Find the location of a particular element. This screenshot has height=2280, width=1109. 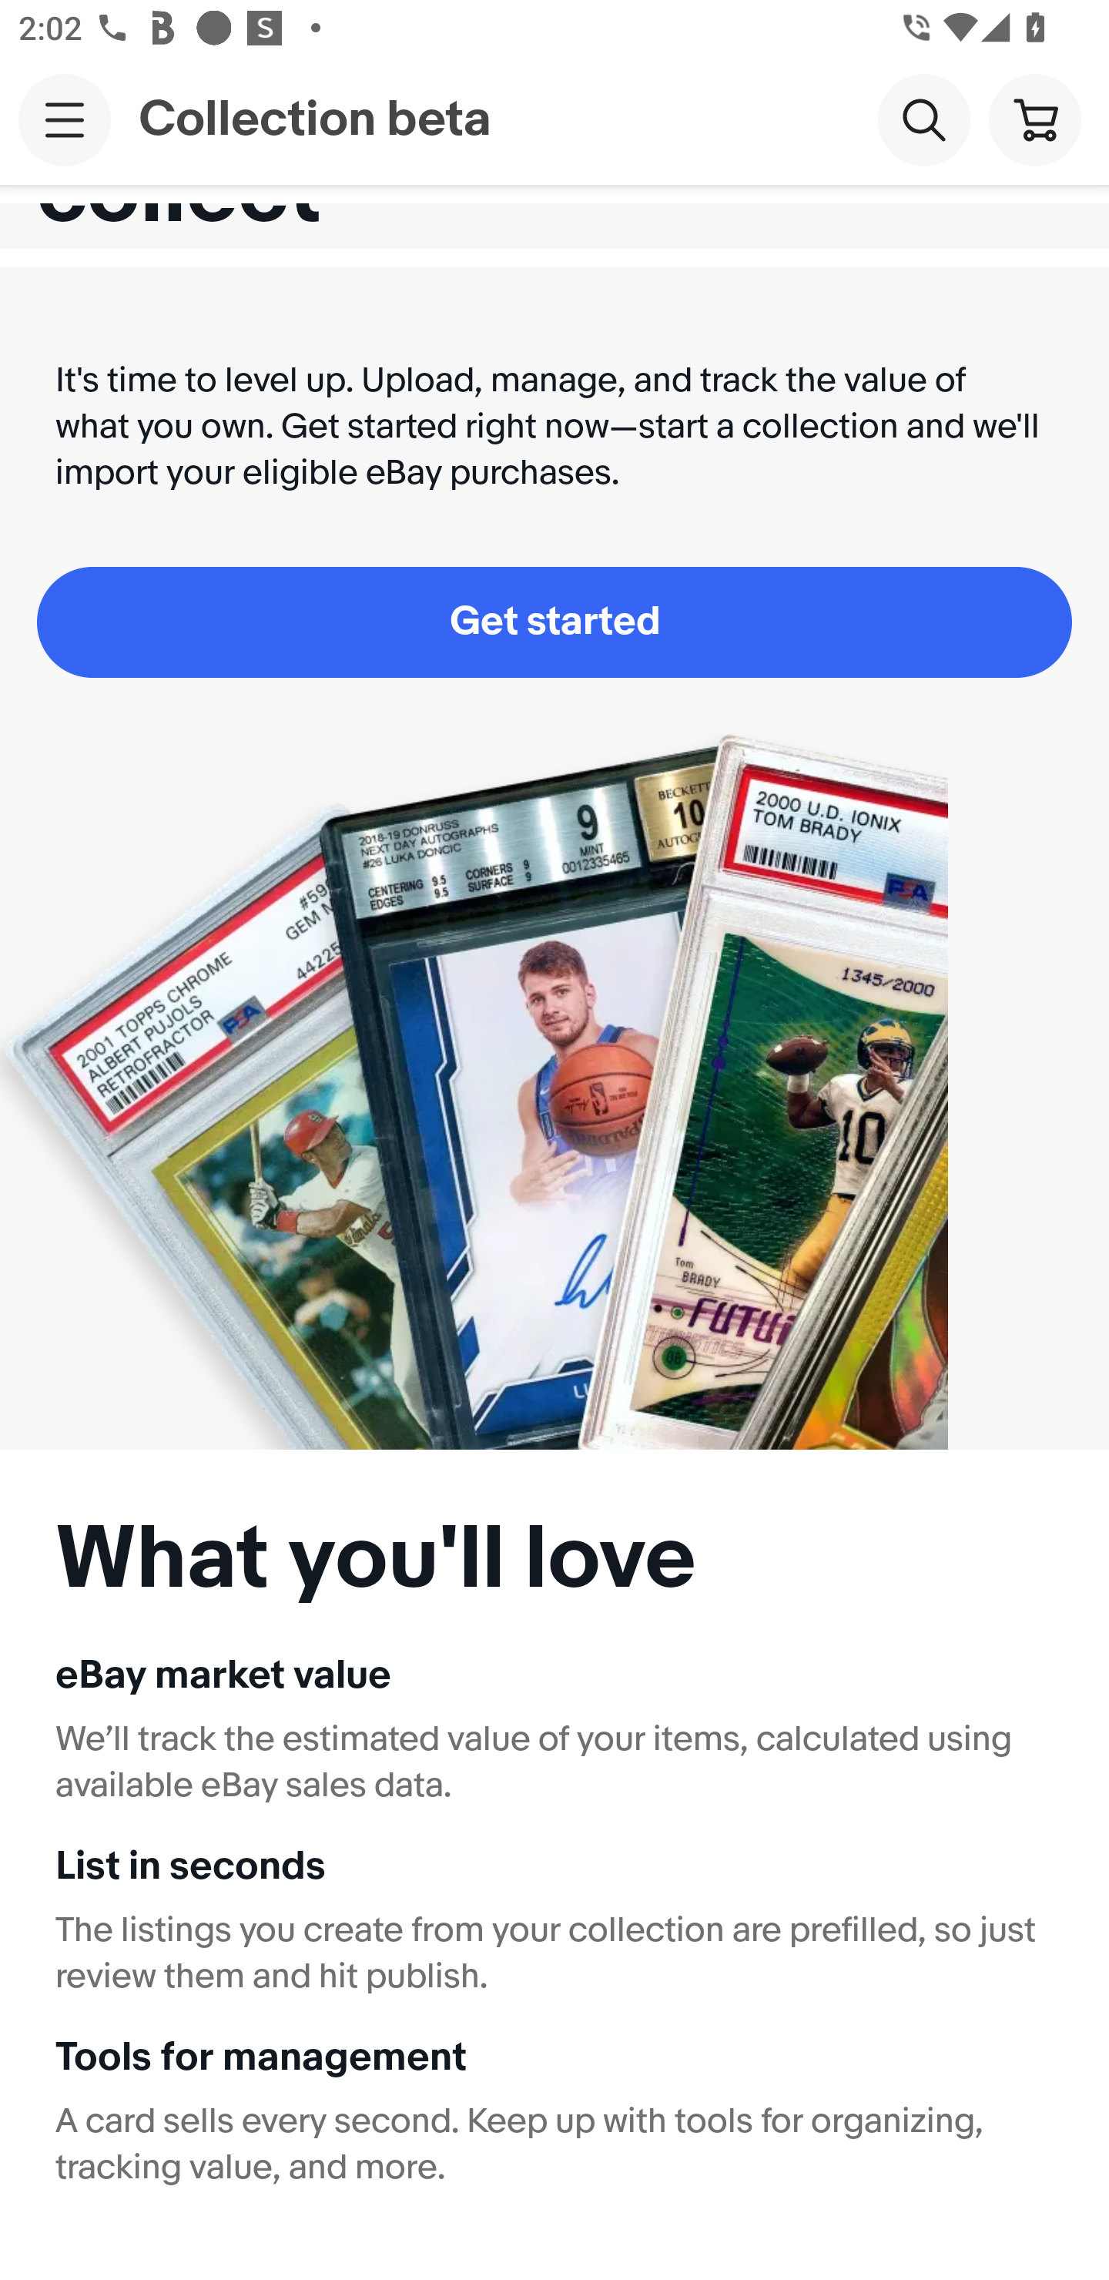

Main navigation, open is located at coordinates (65, 119).